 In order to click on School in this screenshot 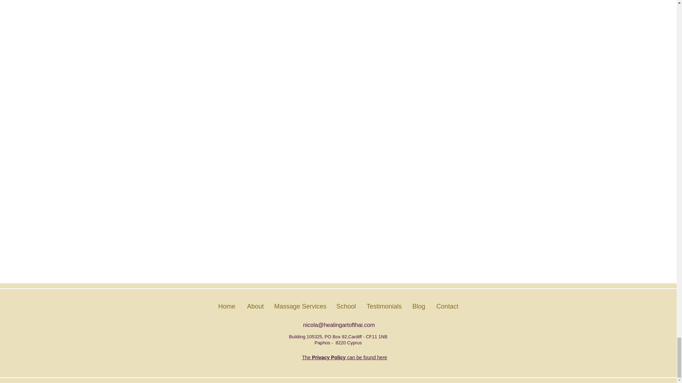, I will do `click(346, 306)`.